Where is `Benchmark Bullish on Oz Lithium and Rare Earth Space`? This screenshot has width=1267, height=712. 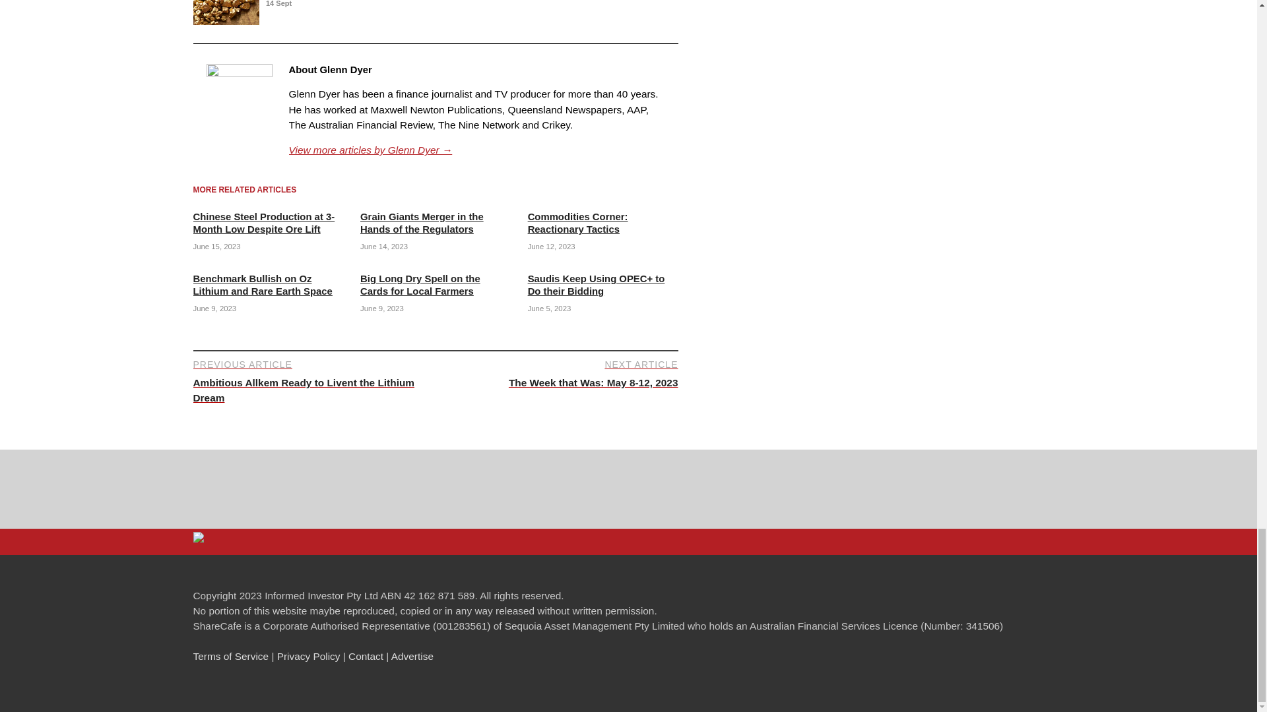
Benchmark Bullish on Oz Lithium and Rare Earth Space is located at coordinates (263, 223).